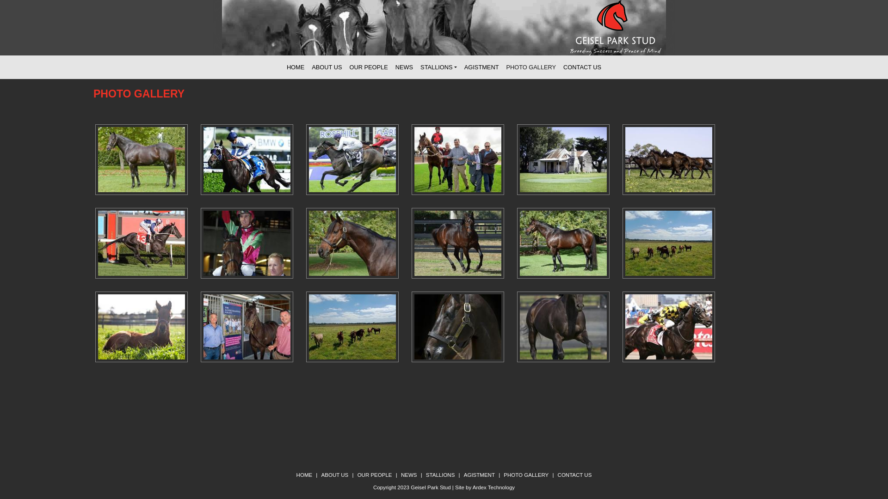 Image resolution: width=888 pixels, height=499 pixels. I want to click on CONTACT US, so click(582, 67).